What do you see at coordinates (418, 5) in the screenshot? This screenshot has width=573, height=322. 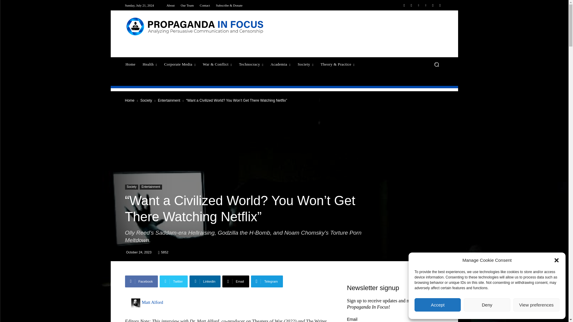 I see `Linkedin` at bounding box center [418, 5].